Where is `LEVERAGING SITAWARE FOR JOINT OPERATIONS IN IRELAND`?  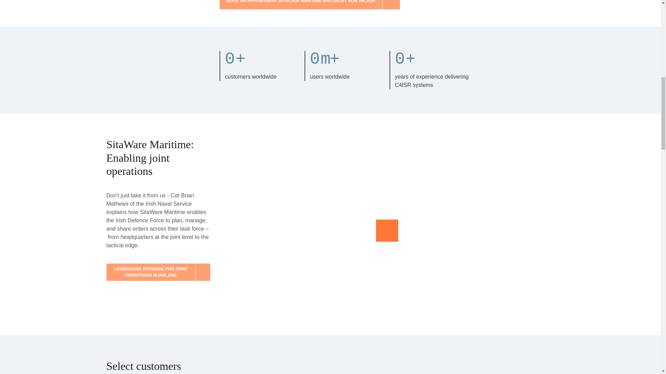 LEVERAGING SITAWARE FOR JOINT OPERATIONS IN IRELAND is located at coordinates (157, 272).